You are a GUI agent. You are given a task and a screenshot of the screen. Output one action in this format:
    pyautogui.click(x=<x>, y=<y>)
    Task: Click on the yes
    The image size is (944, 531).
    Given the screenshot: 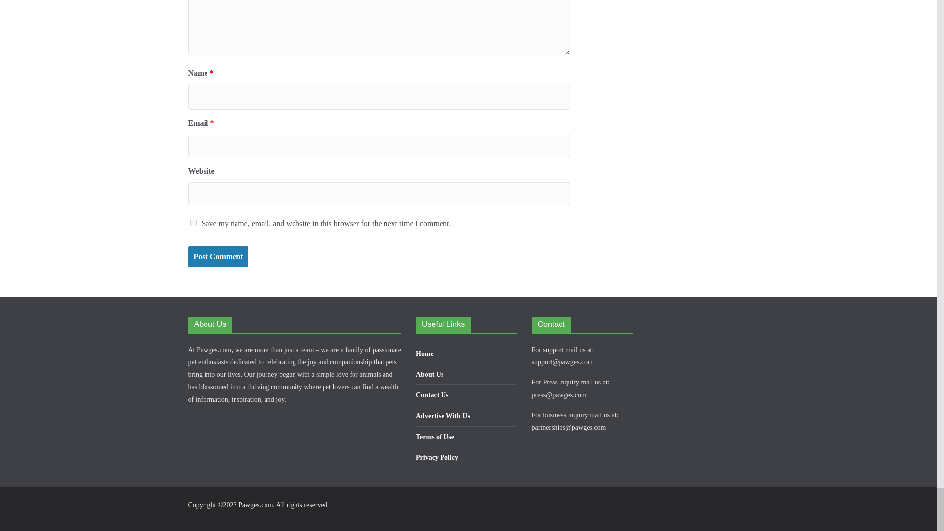 What is the action you would take?
    pyautogui.click(x=193, y=223)
    